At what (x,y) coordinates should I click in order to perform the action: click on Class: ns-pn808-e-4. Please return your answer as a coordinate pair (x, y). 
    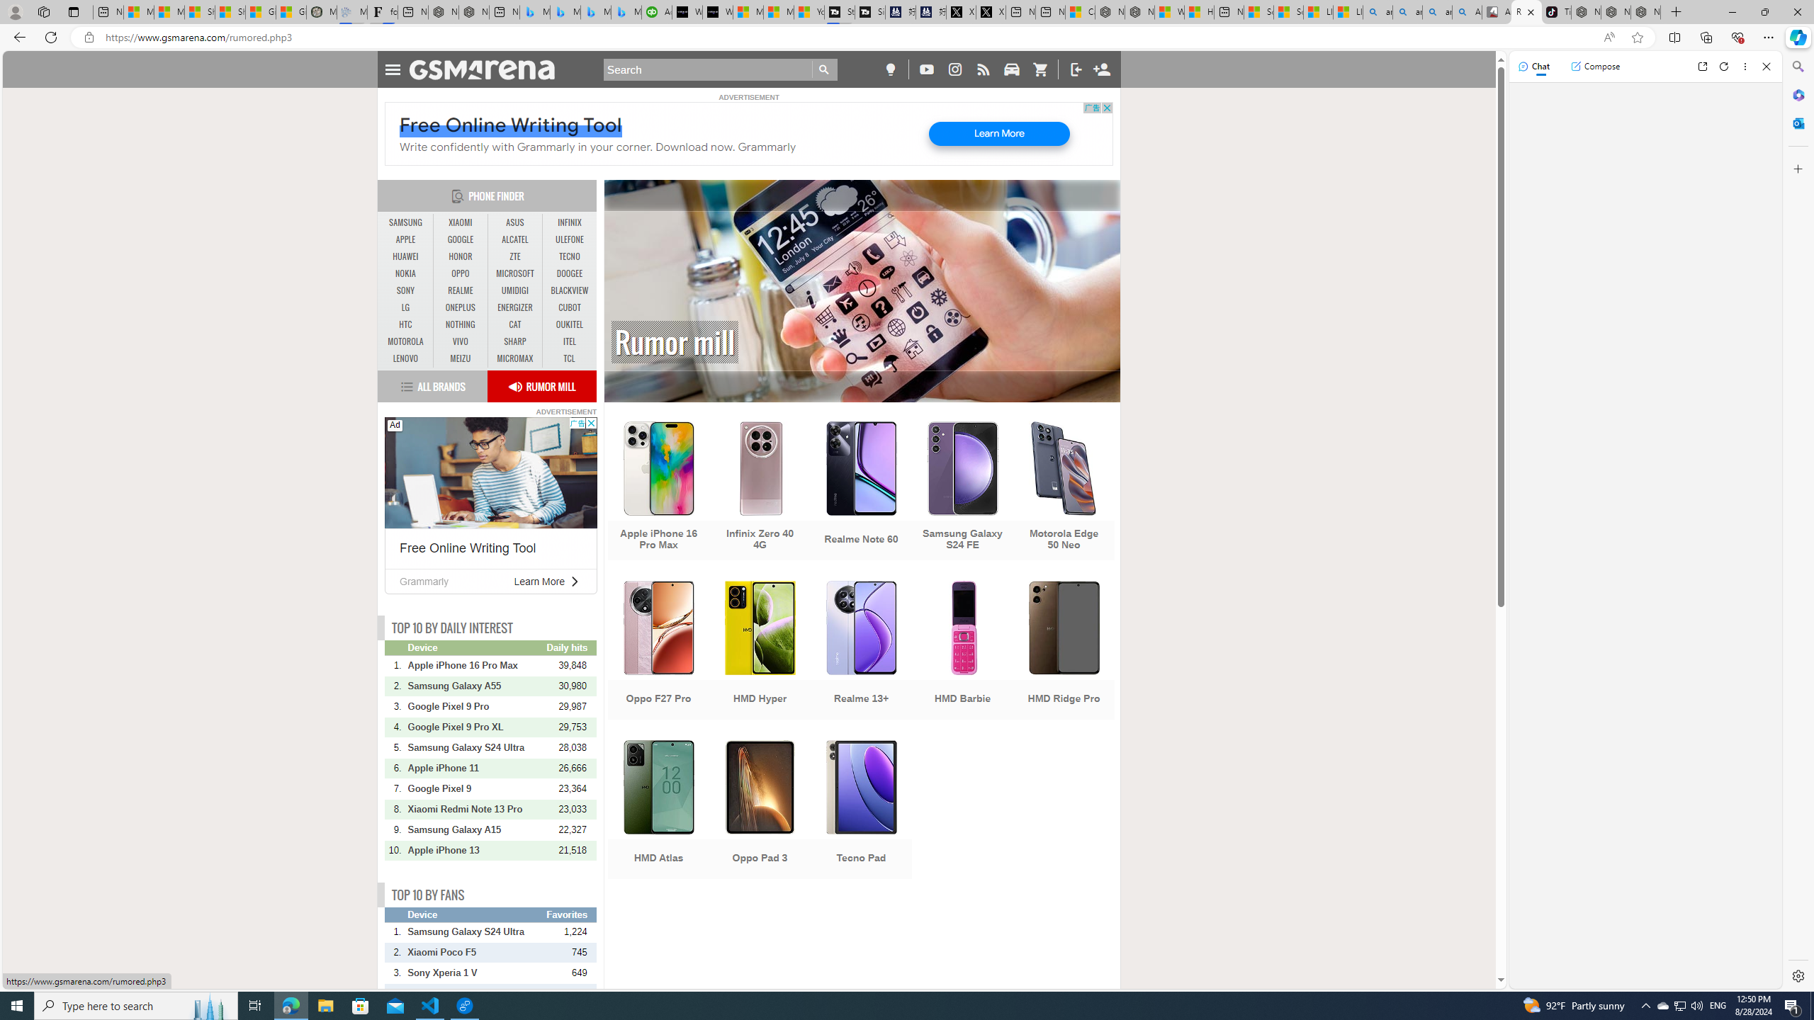
    Looking at the image, I should click on (490, 472).